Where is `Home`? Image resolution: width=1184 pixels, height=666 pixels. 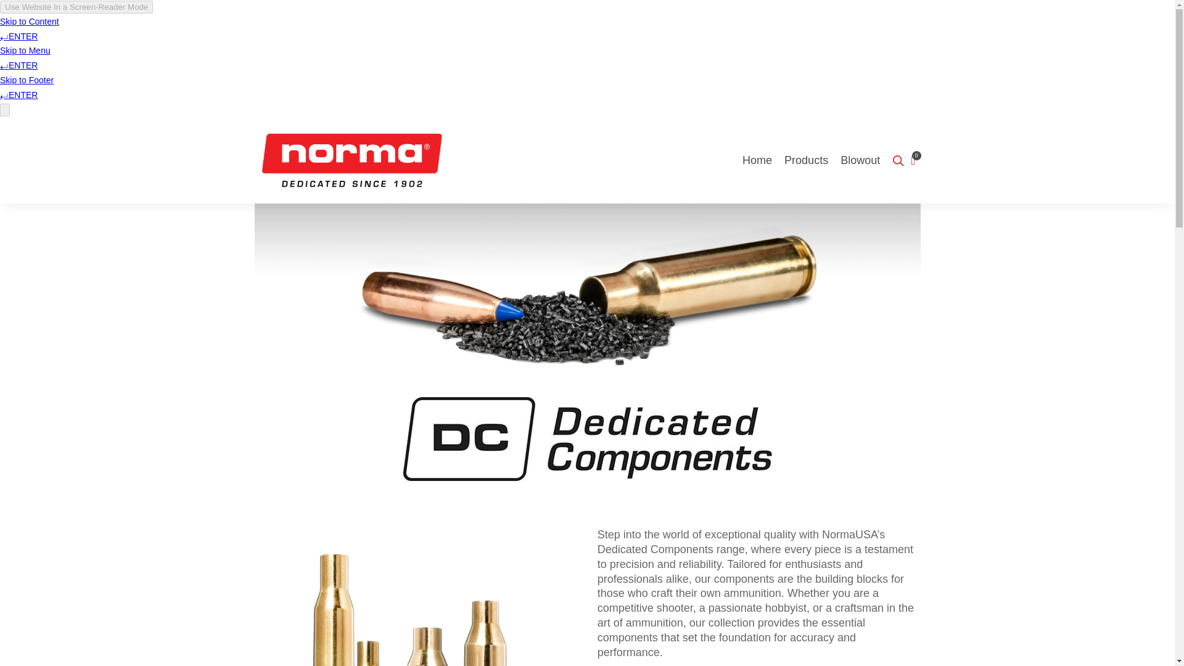 Home is located at coordinates (757, 160).